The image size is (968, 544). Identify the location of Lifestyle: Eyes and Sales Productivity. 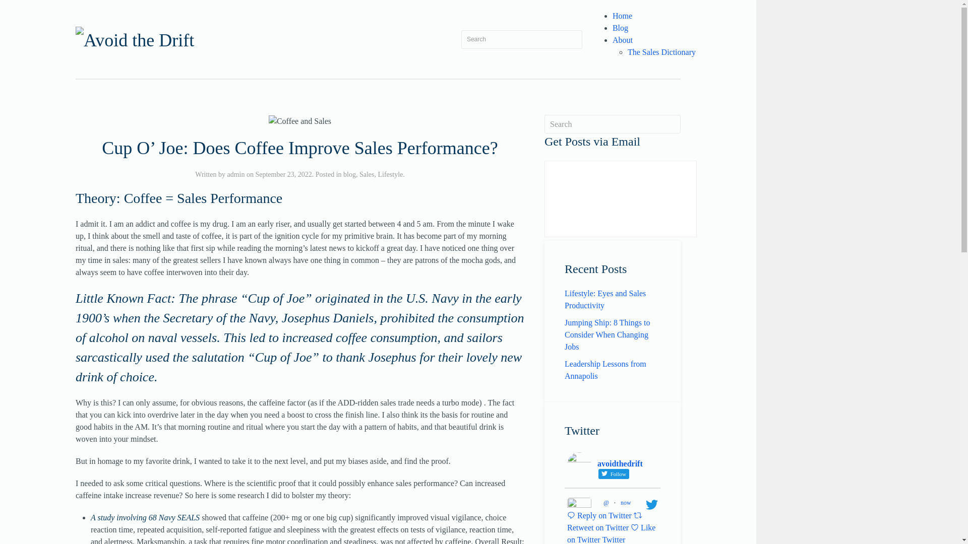
(605, 299).